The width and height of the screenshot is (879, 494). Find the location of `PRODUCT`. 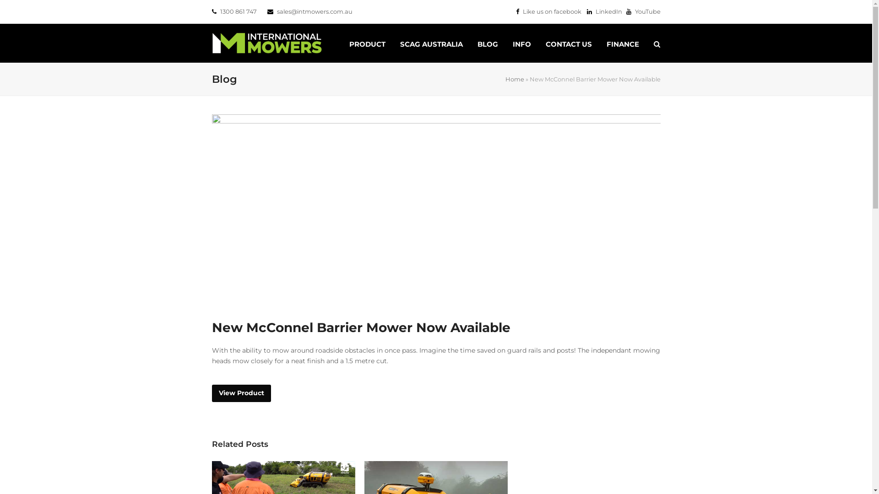

PRODUCT is located at coordinates (367, 43).